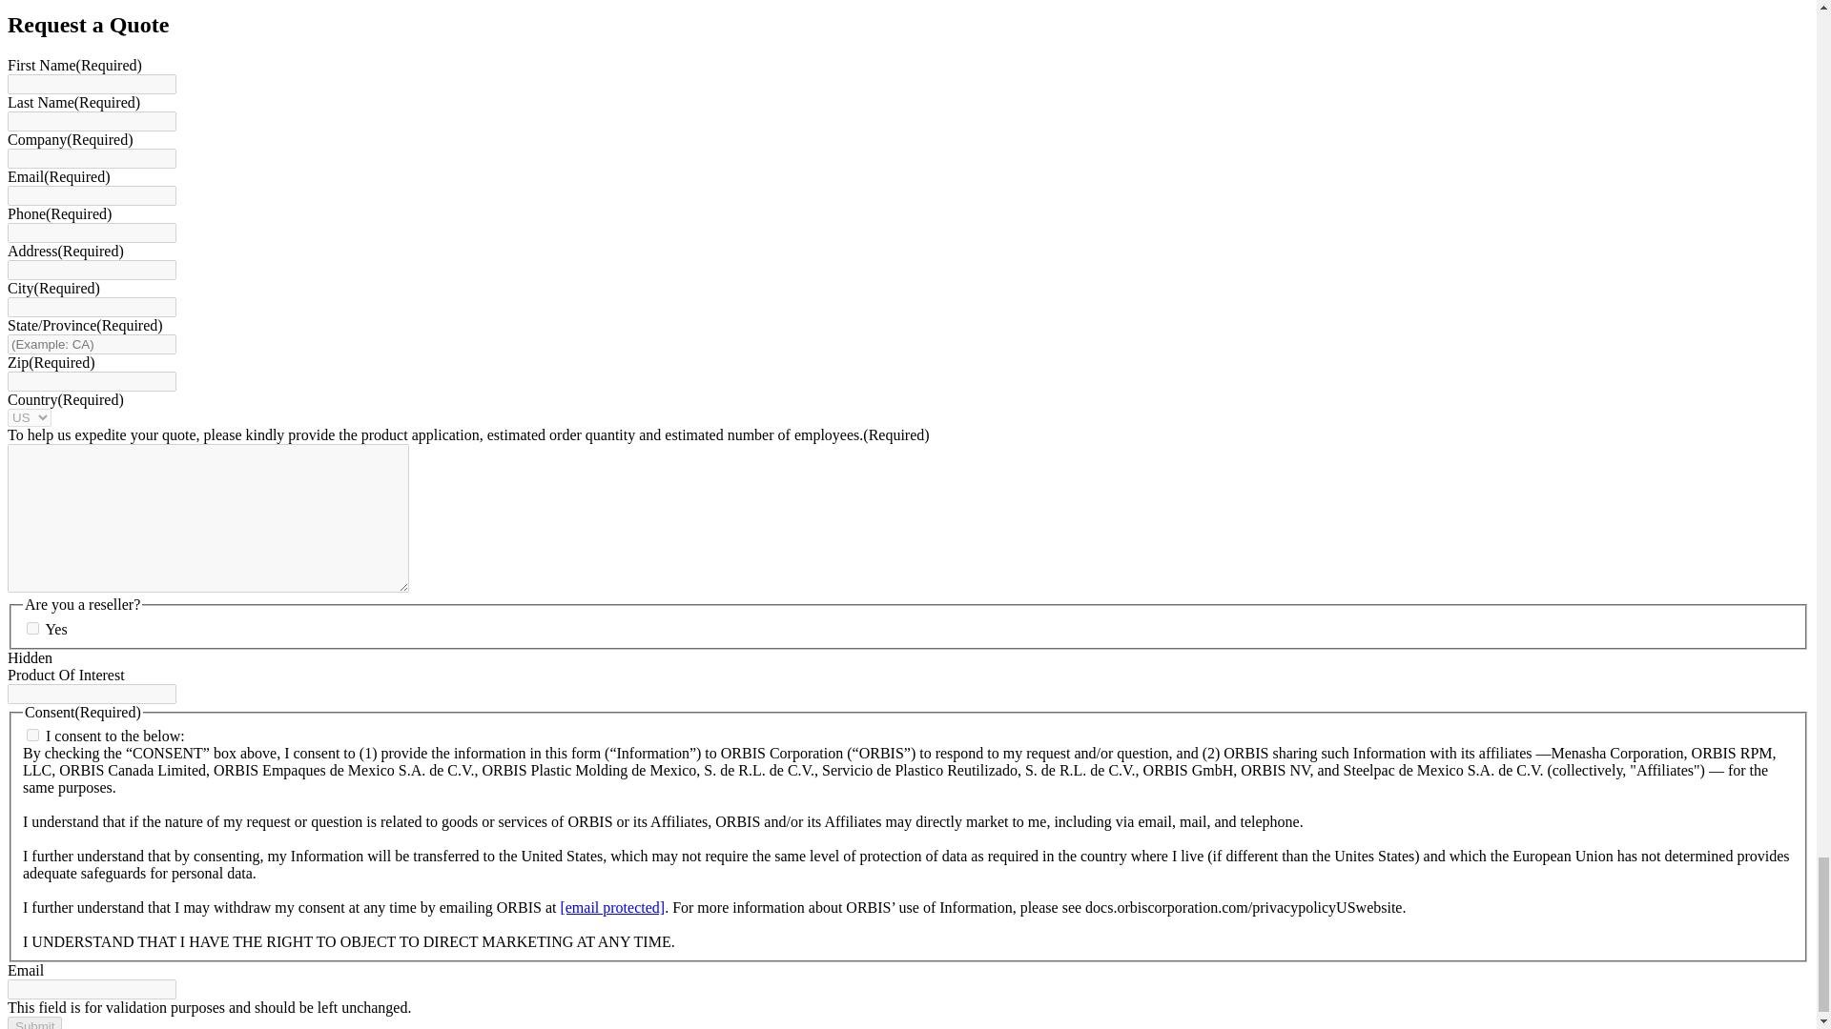 The width and height of the screenshot is (1831, 1029). I want to click on Yes, so click(32, 629).